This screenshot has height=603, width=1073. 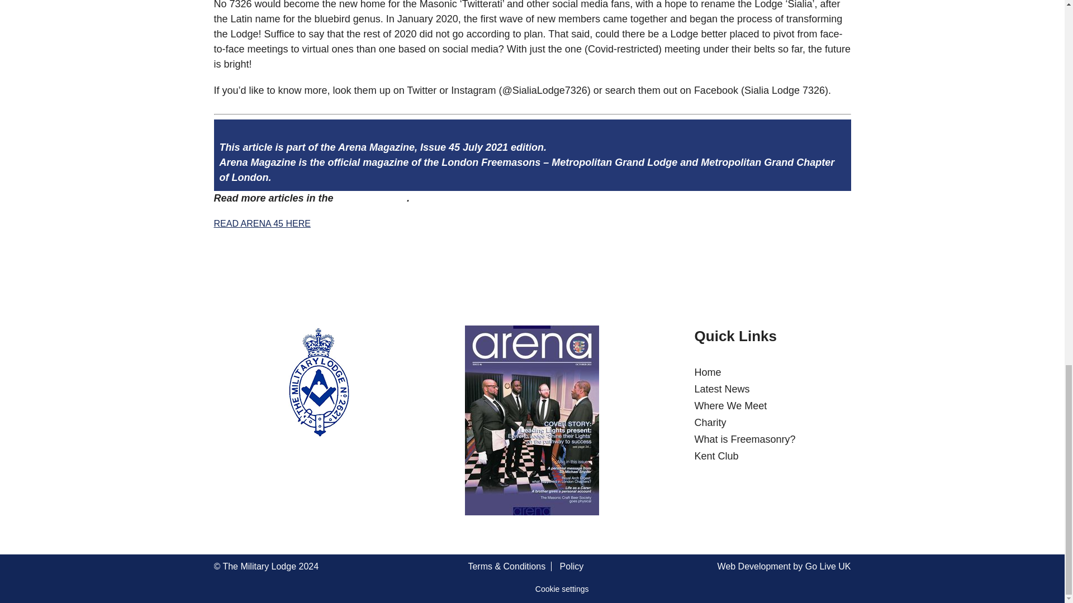 What do you see at coordinates (730, 405) in the screenshot?
I see `Where We Meet` at bounding box center [730, 405].